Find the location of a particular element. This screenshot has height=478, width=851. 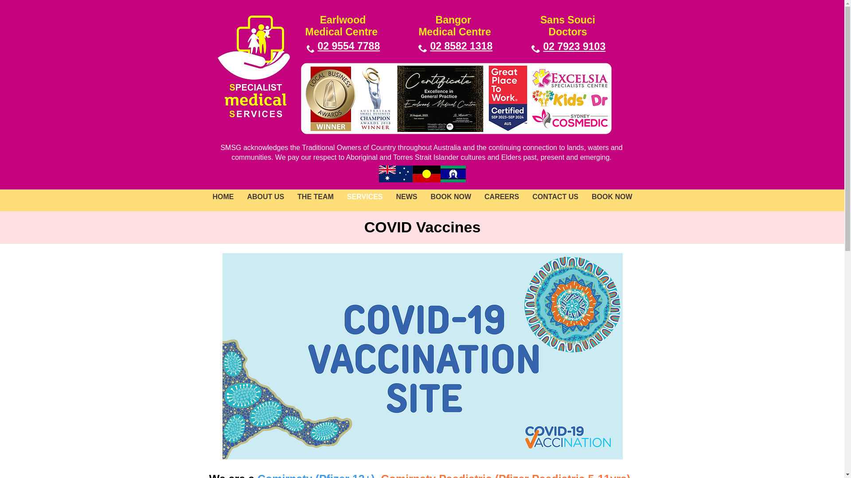

SERVICES is located at coordinates (365, 200).